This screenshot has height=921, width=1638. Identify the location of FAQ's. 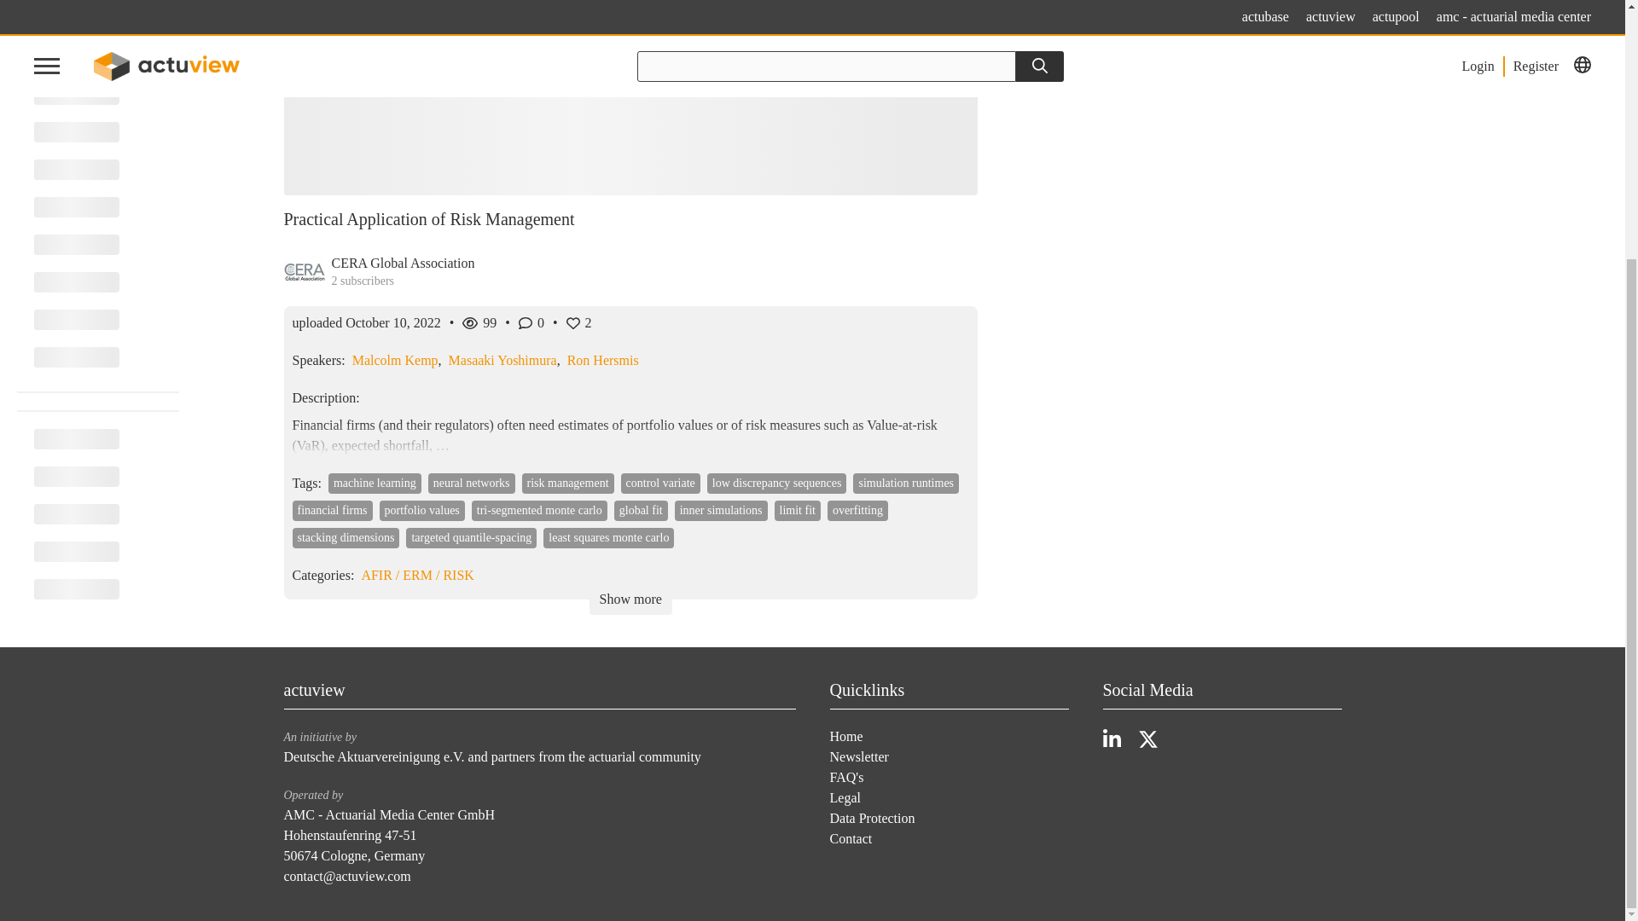
(845, 777).